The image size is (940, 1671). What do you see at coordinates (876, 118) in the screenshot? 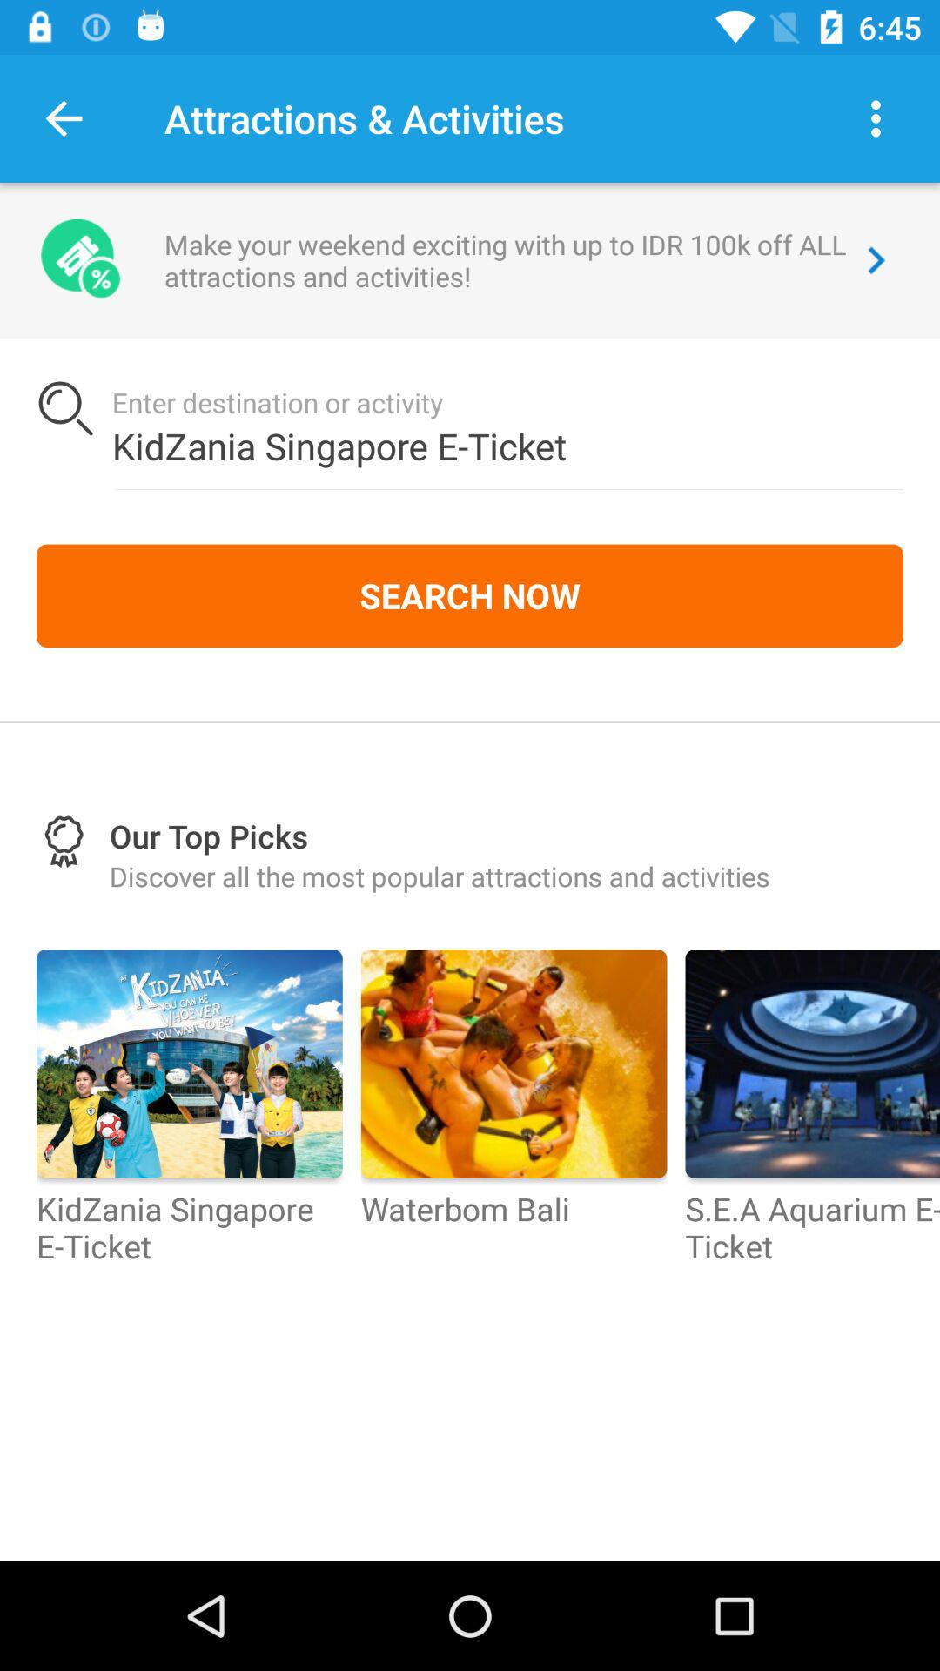
I see `choose the icon to the right of the attractions & activities icon` at bounding box center [876, 118].